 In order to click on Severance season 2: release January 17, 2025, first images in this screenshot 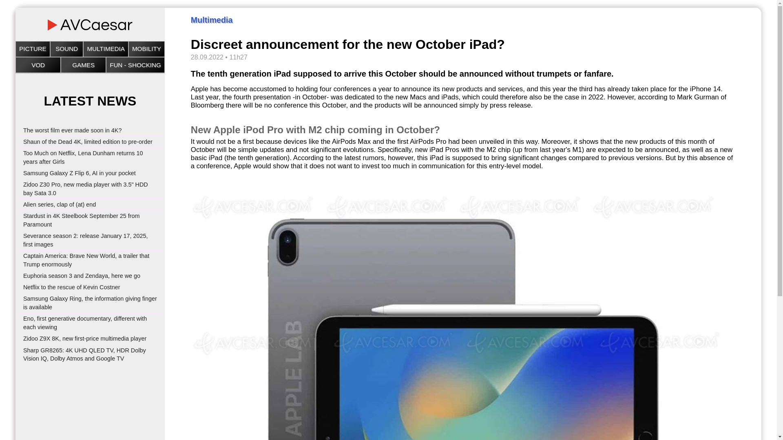, I will do `click(86, 240)`.